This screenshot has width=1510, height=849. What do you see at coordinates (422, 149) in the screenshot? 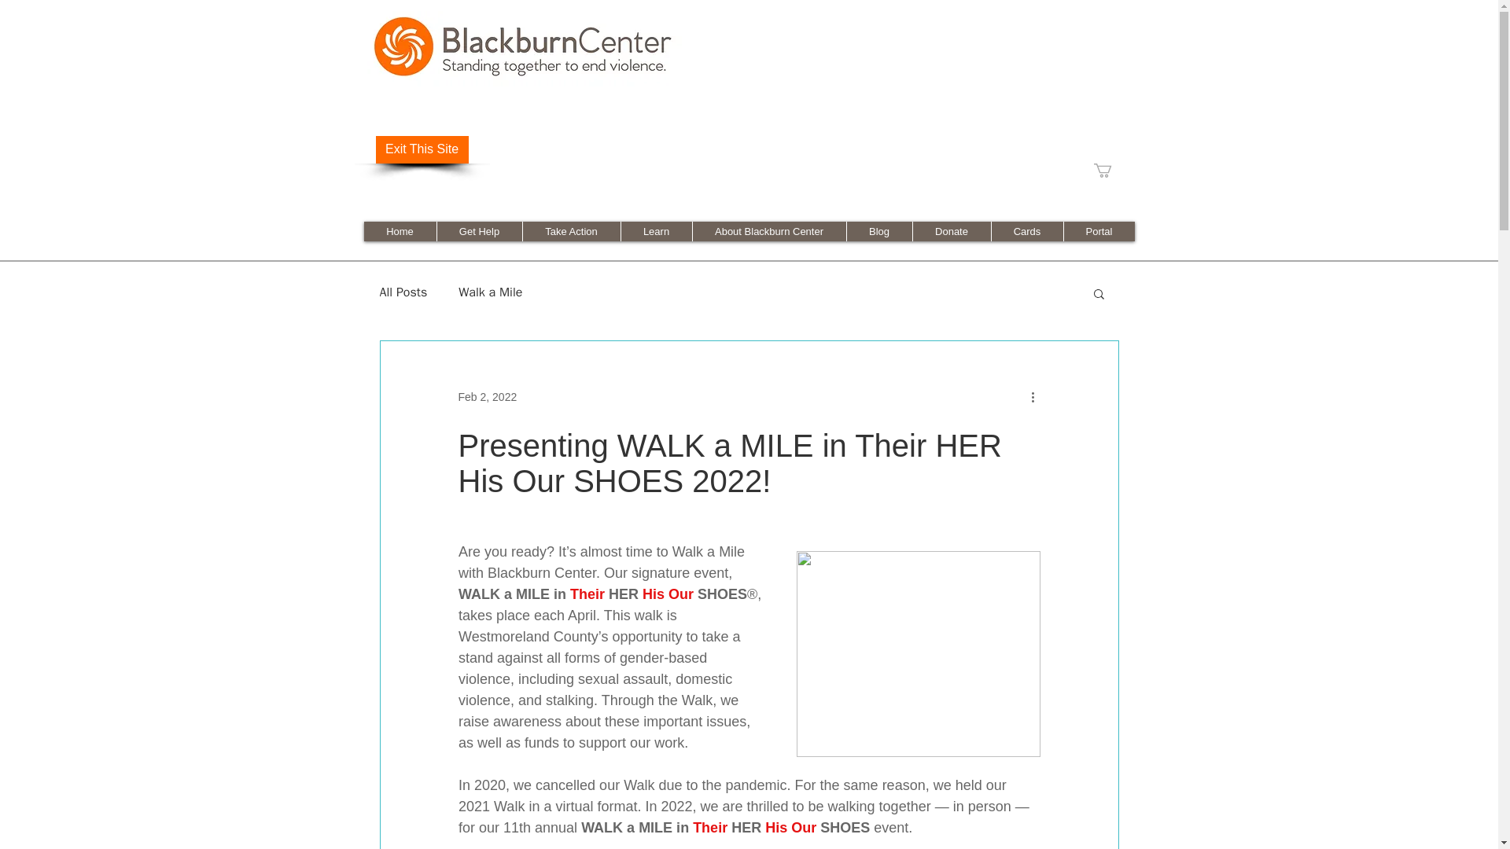
I see `Exit This Site` at bounding box center [422, 149].